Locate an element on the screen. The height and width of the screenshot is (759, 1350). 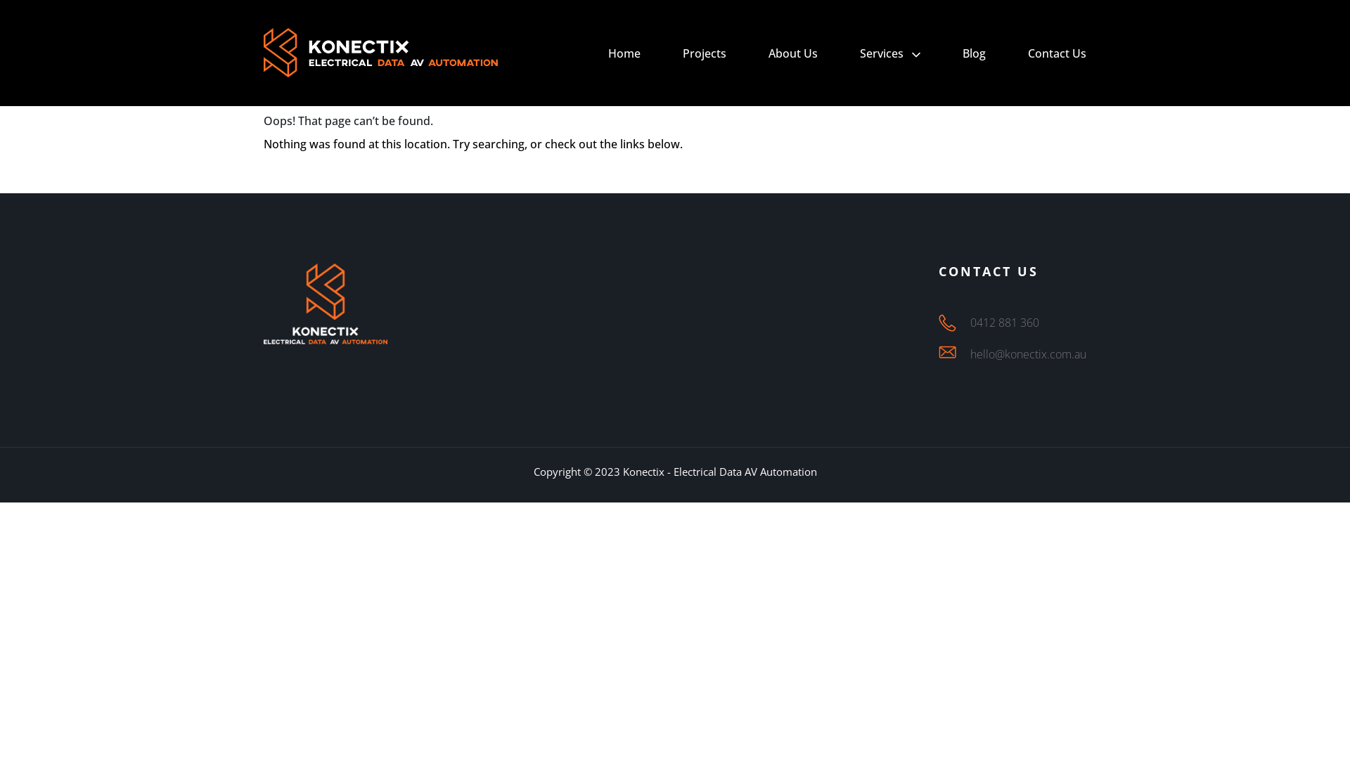
Contact Us is located at coordinates (1057, 53).